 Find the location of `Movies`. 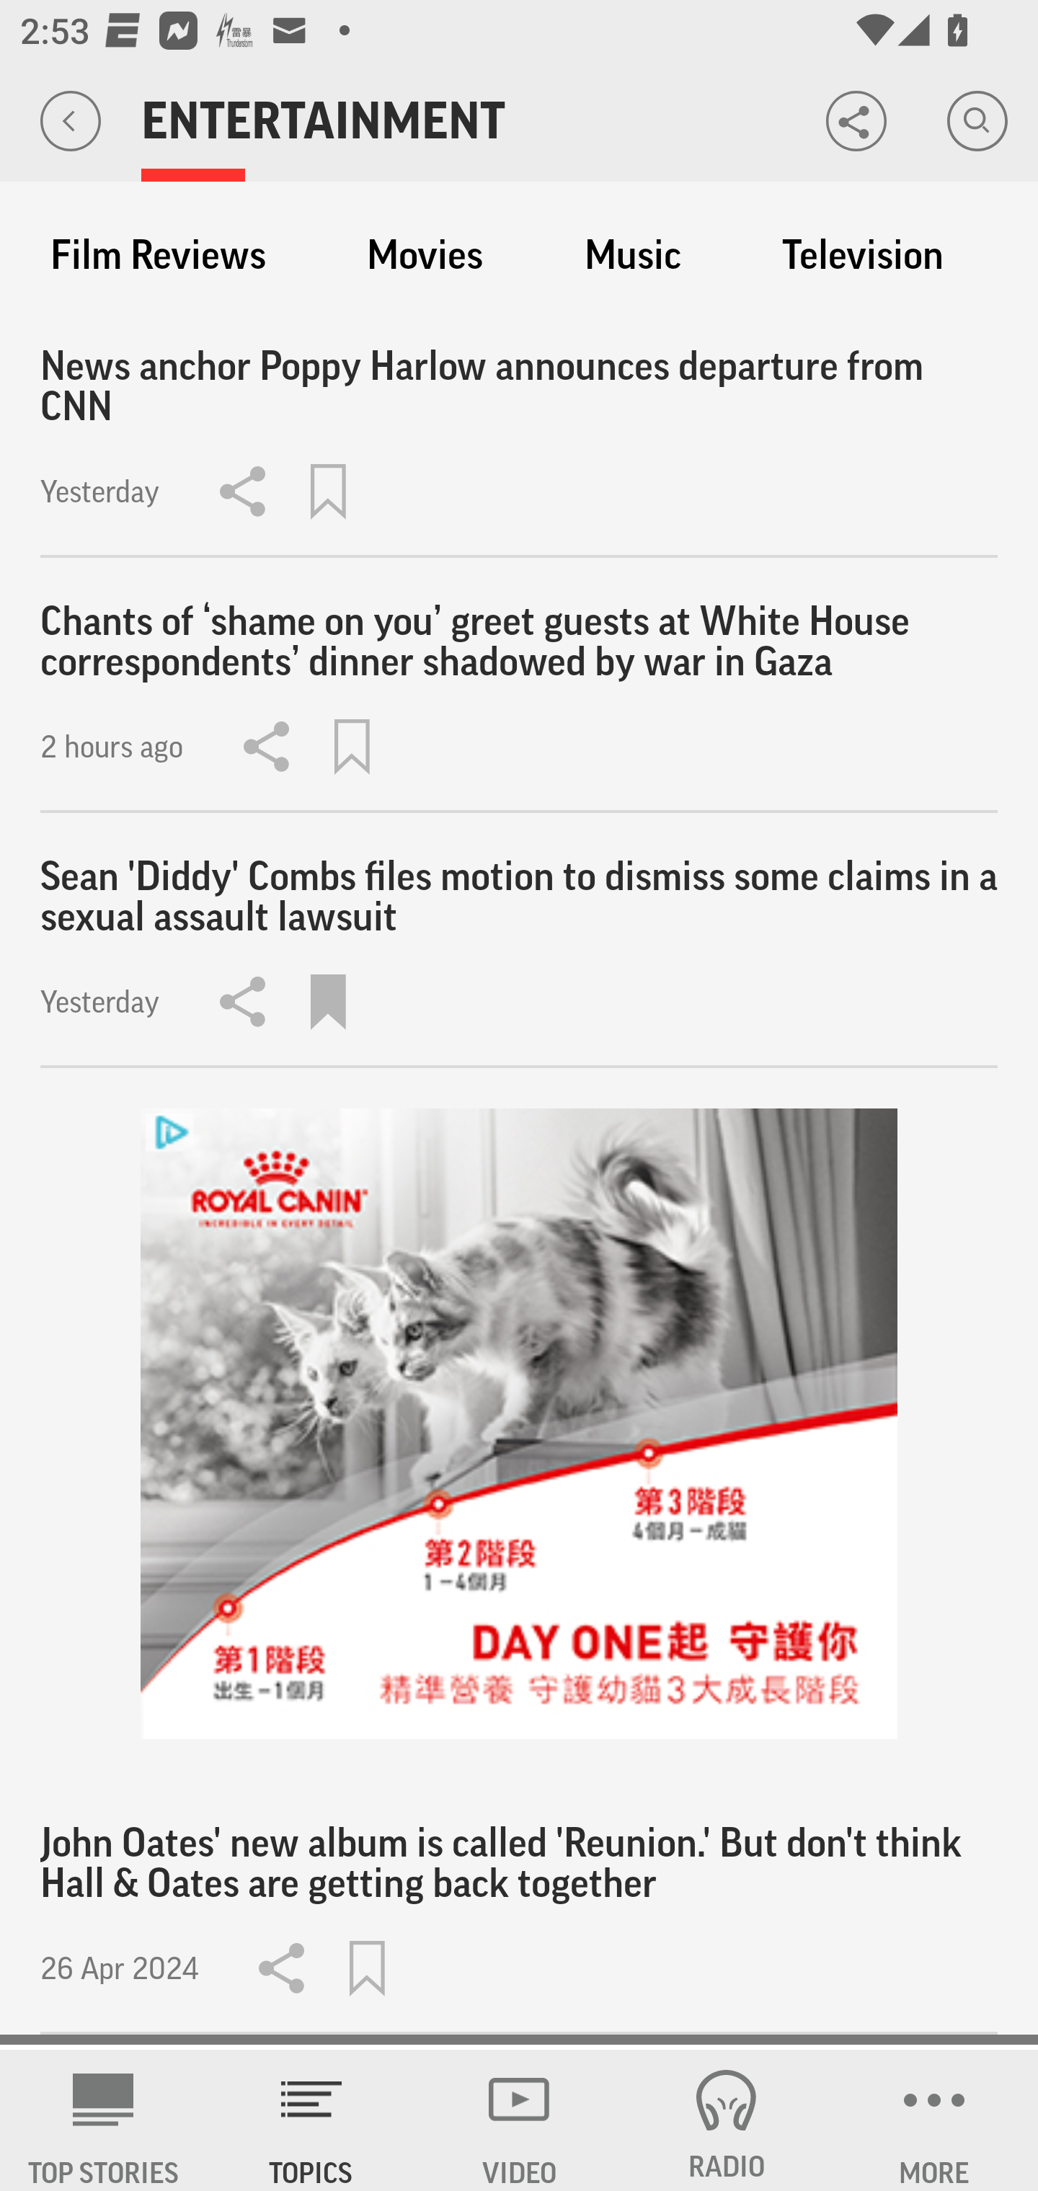

Movies is located at coordinates (425, 255).